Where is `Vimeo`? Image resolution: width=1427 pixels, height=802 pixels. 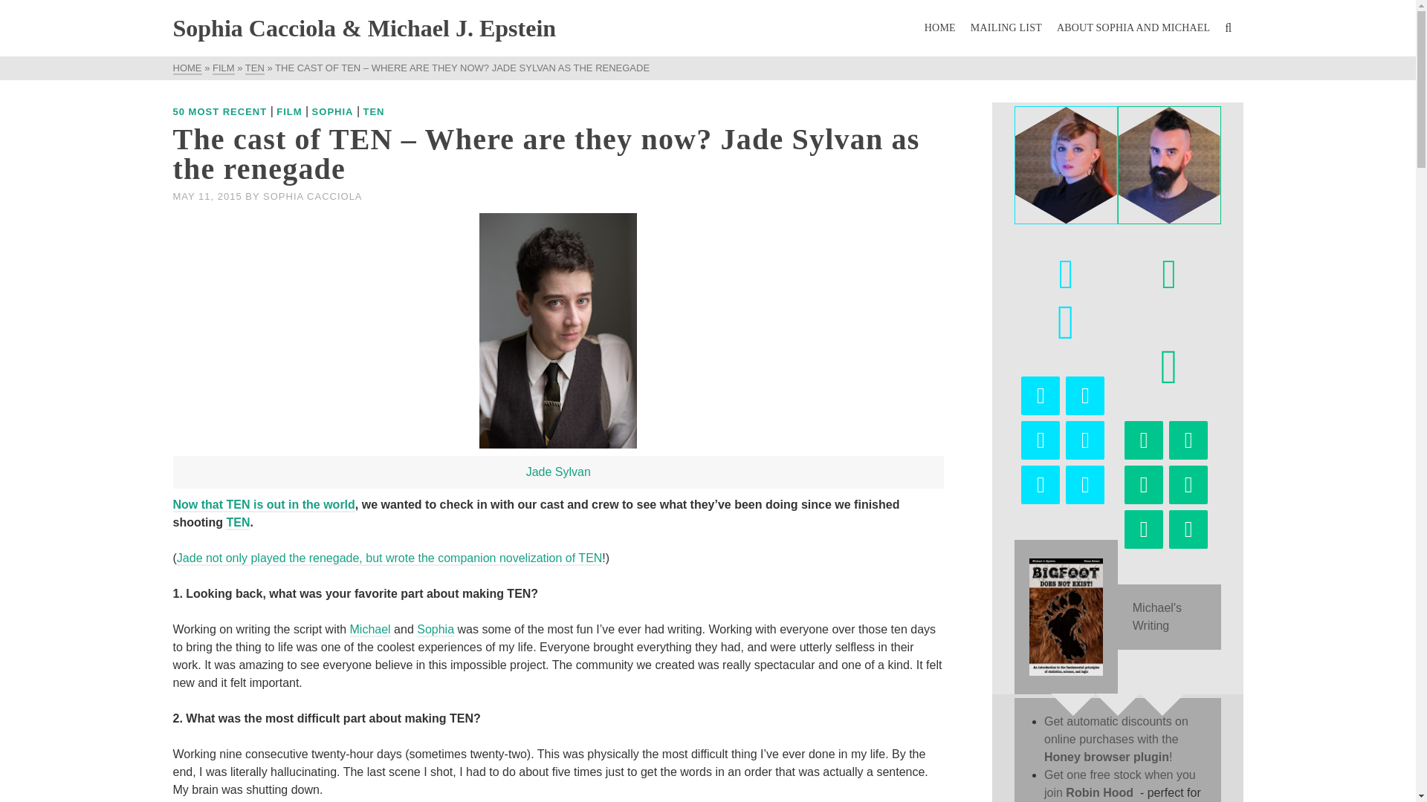
Vimeo is located at coordinates (1188, 529).